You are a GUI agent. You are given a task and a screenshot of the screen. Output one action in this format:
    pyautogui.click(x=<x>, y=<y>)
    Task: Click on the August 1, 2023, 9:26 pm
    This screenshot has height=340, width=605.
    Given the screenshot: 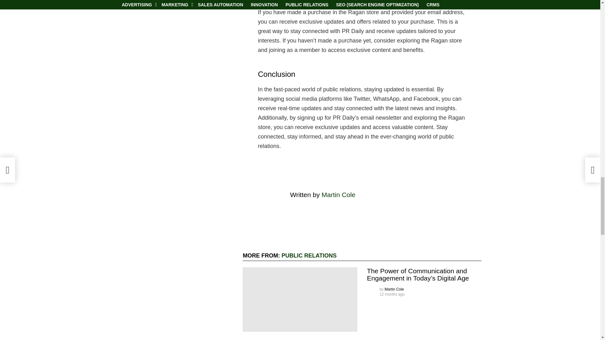 What is the action you would take?
    pyautogui.click(x=391, y=294)
    